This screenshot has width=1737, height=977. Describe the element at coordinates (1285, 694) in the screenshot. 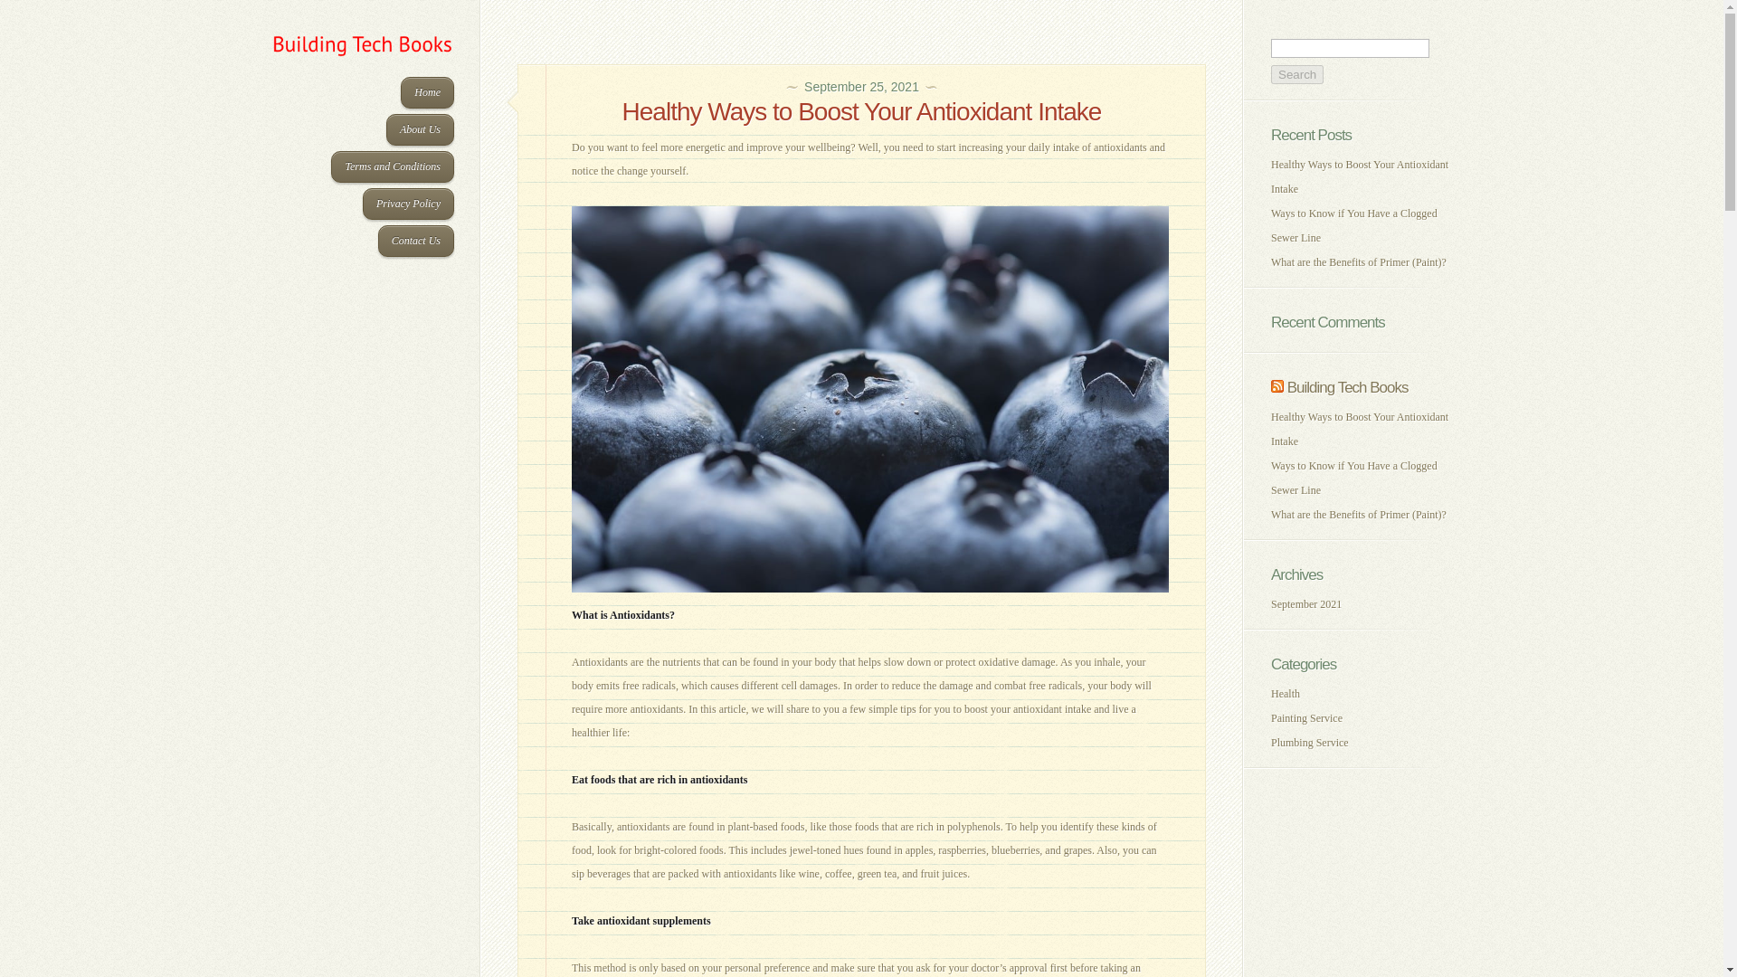

I see `Health` at that location.